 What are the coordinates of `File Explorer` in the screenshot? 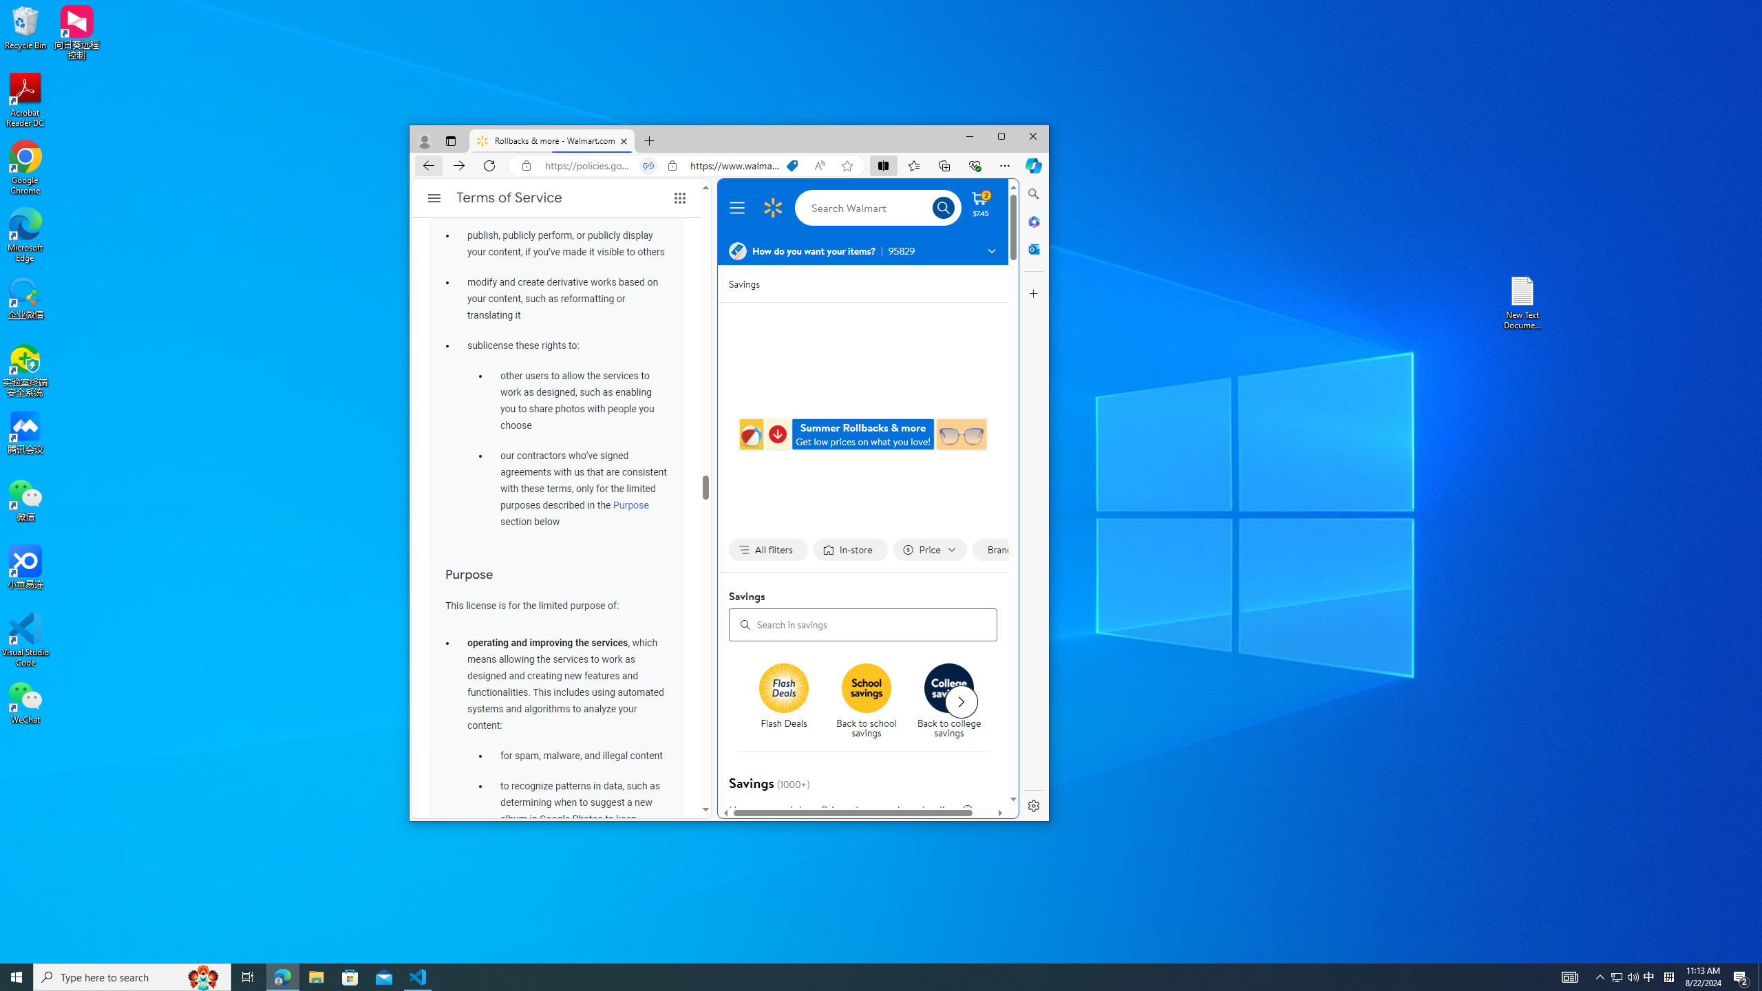 It's located at (316, 977).